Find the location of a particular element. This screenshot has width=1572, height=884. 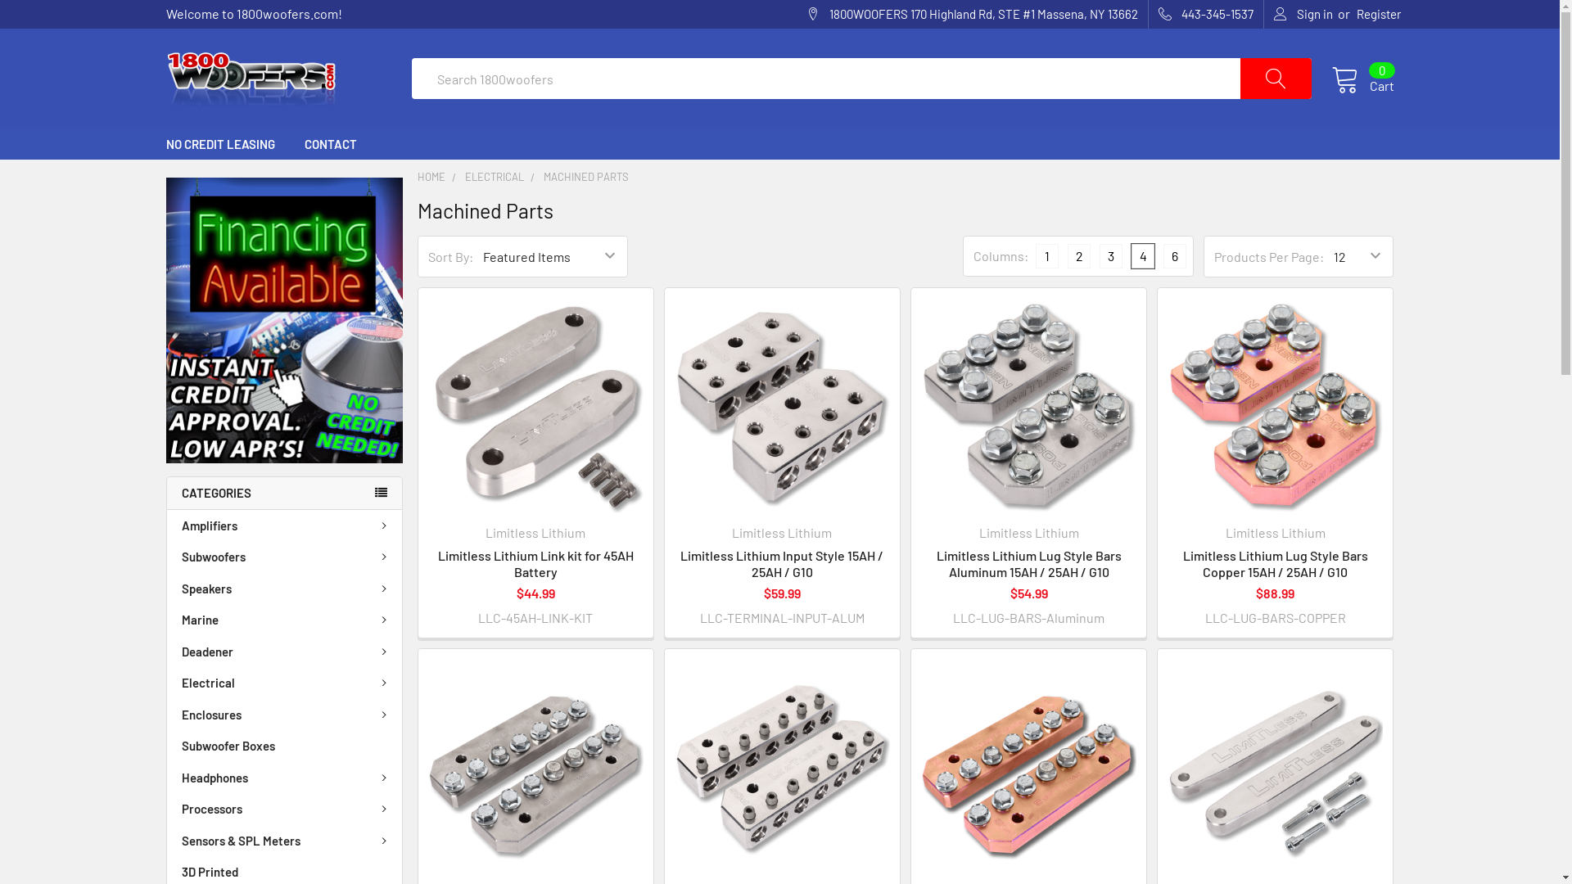

CONTACT is located at coordinates (331, 143).